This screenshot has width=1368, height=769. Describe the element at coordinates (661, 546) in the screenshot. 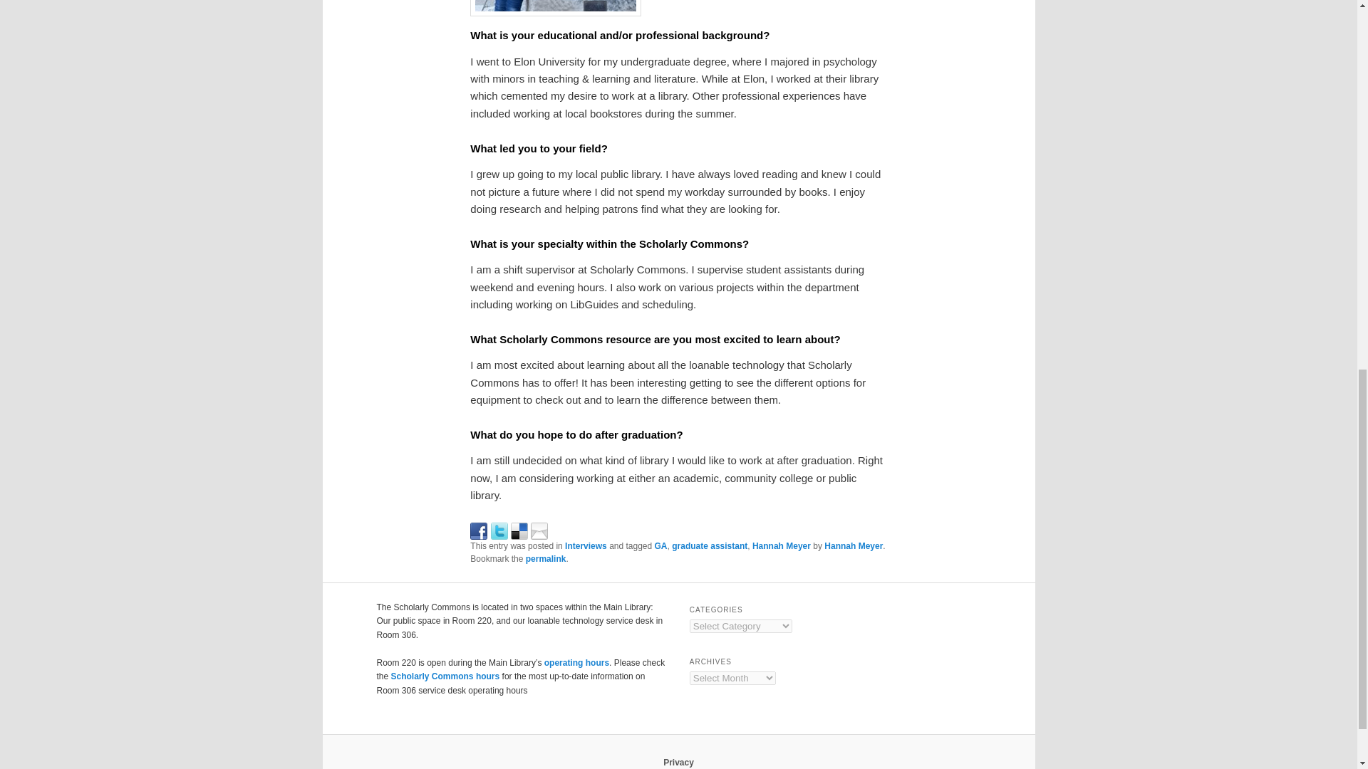

I see `GA` at that location.